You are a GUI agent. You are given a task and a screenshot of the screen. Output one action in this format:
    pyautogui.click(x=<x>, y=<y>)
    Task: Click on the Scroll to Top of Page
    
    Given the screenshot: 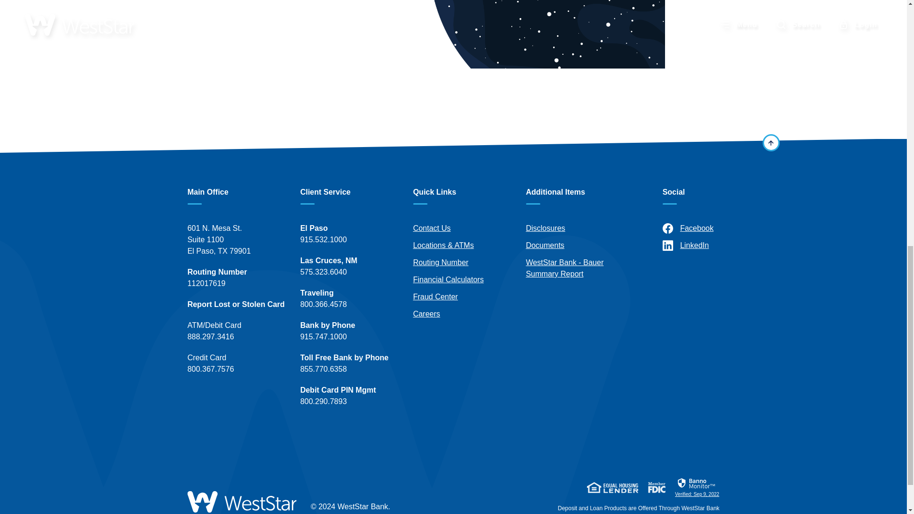 What is the action you would take?
    pyautogui.click(x=771, y=142)
    